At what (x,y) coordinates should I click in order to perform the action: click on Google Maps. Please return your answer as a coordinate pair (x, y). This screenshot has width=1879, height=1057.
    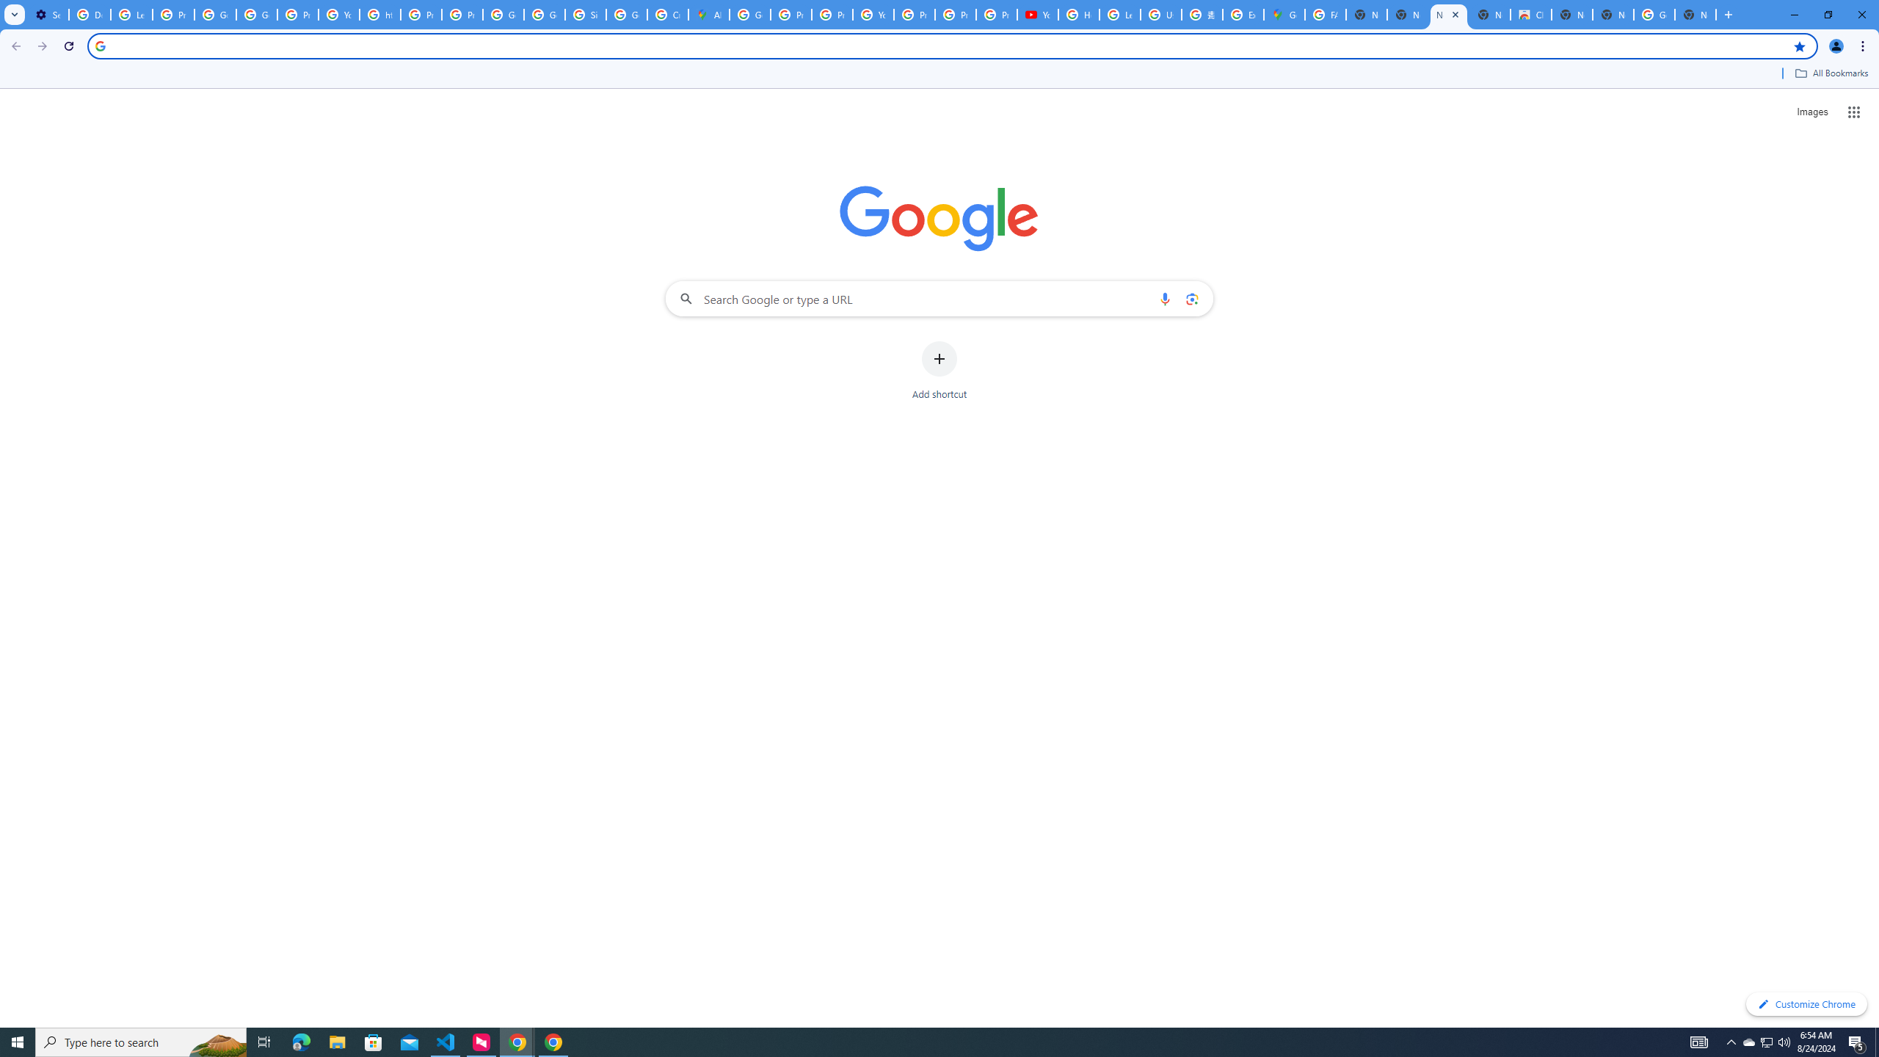
    Looking at the image, I should click on (1284, 15).